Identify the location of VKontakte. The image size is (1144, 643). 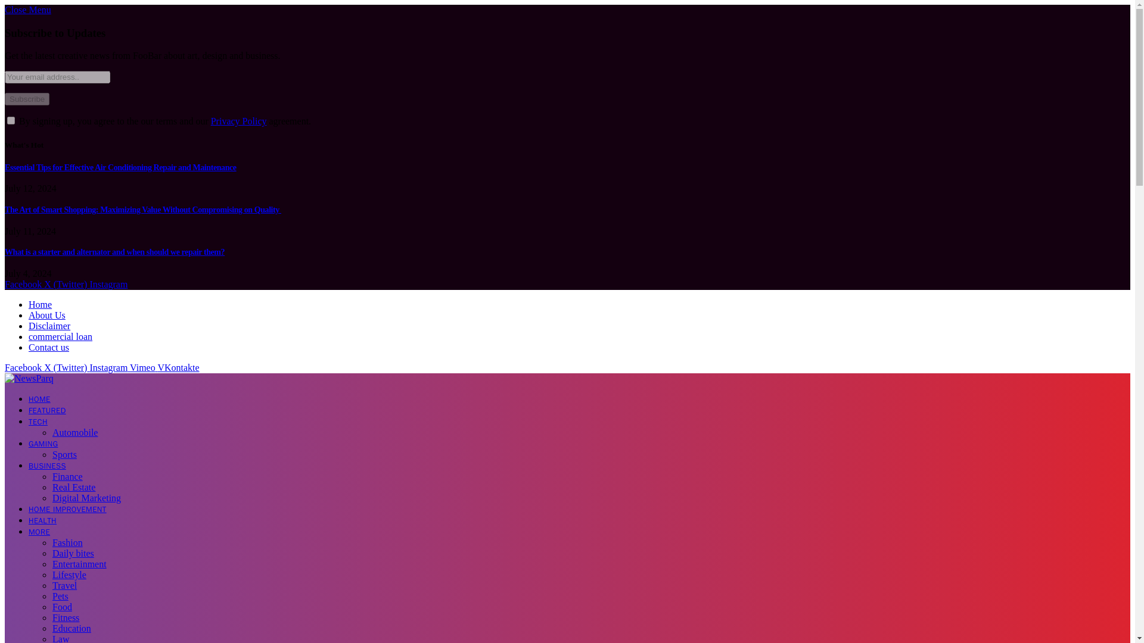
(178, 368).